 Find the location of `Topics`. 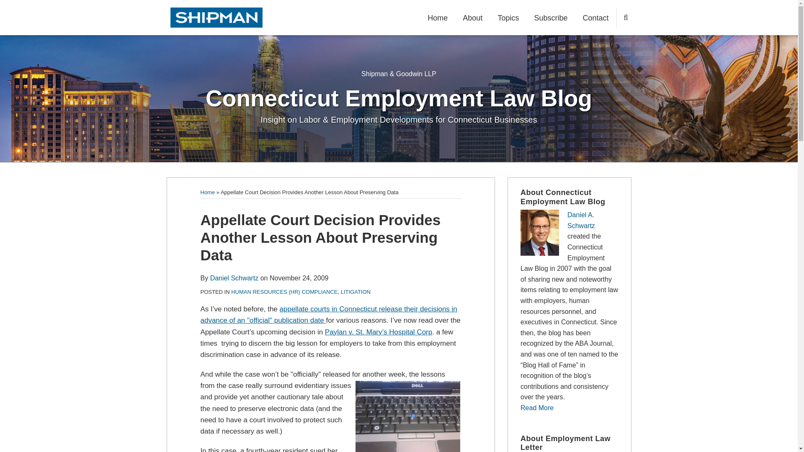

Topics is located at coordinates (508, 18).